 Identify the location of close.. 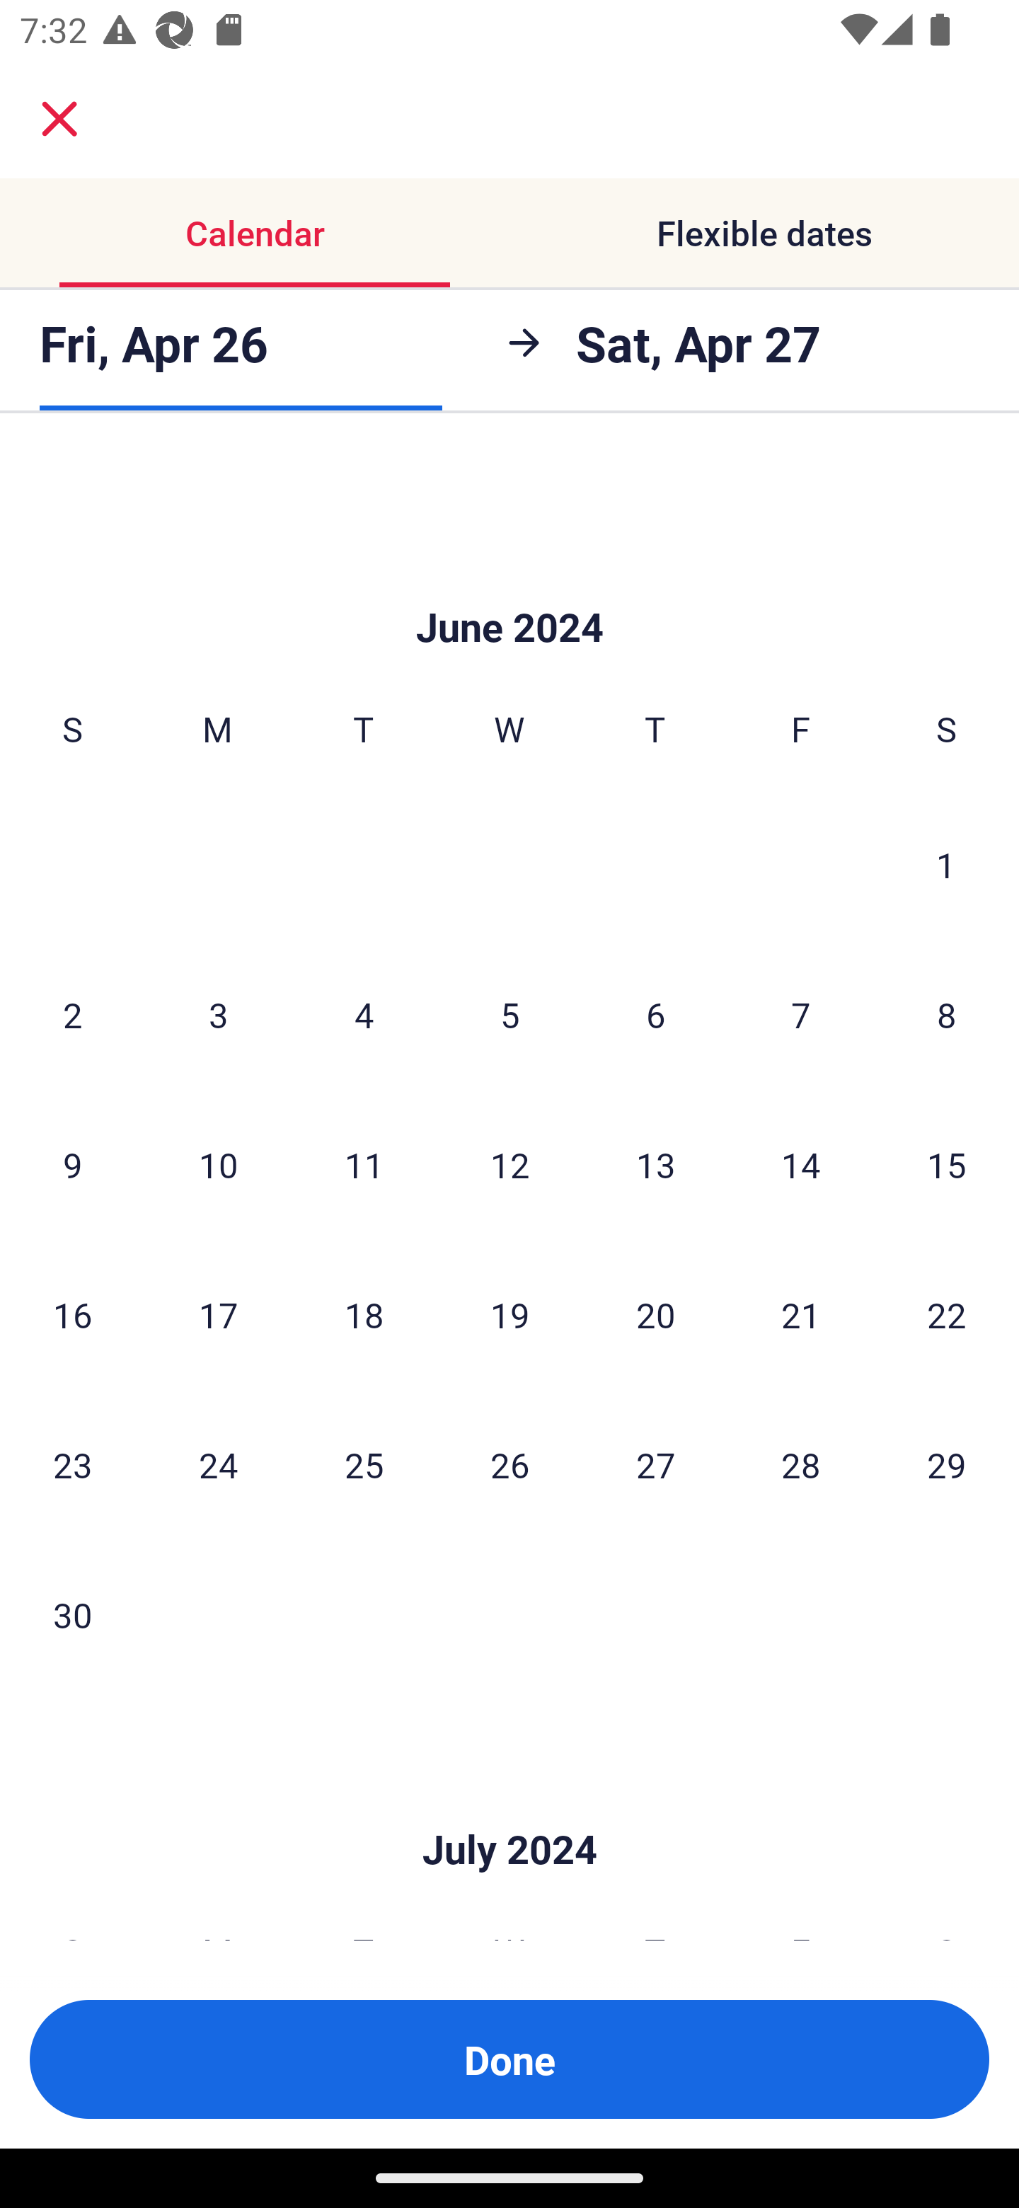
(59, 119).